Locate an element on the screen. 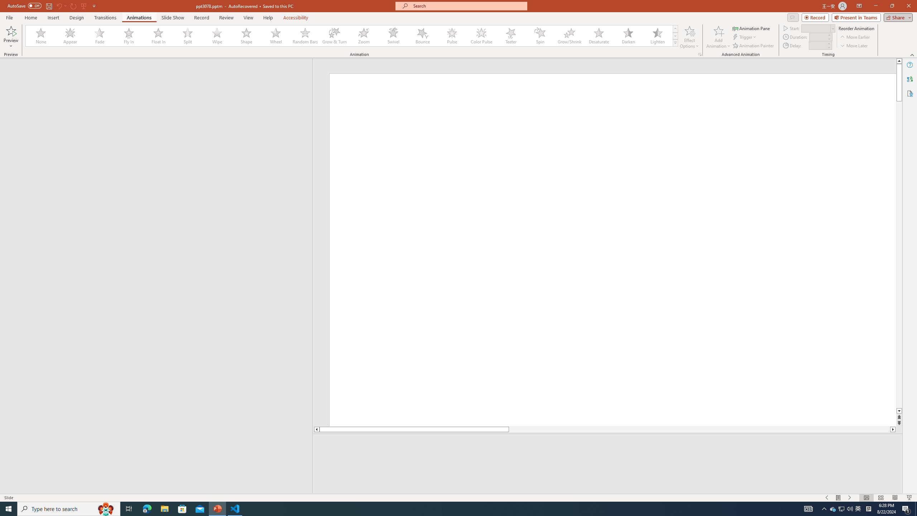 The image size is (917, 516). Fly In is located at coordinates (129, 36).